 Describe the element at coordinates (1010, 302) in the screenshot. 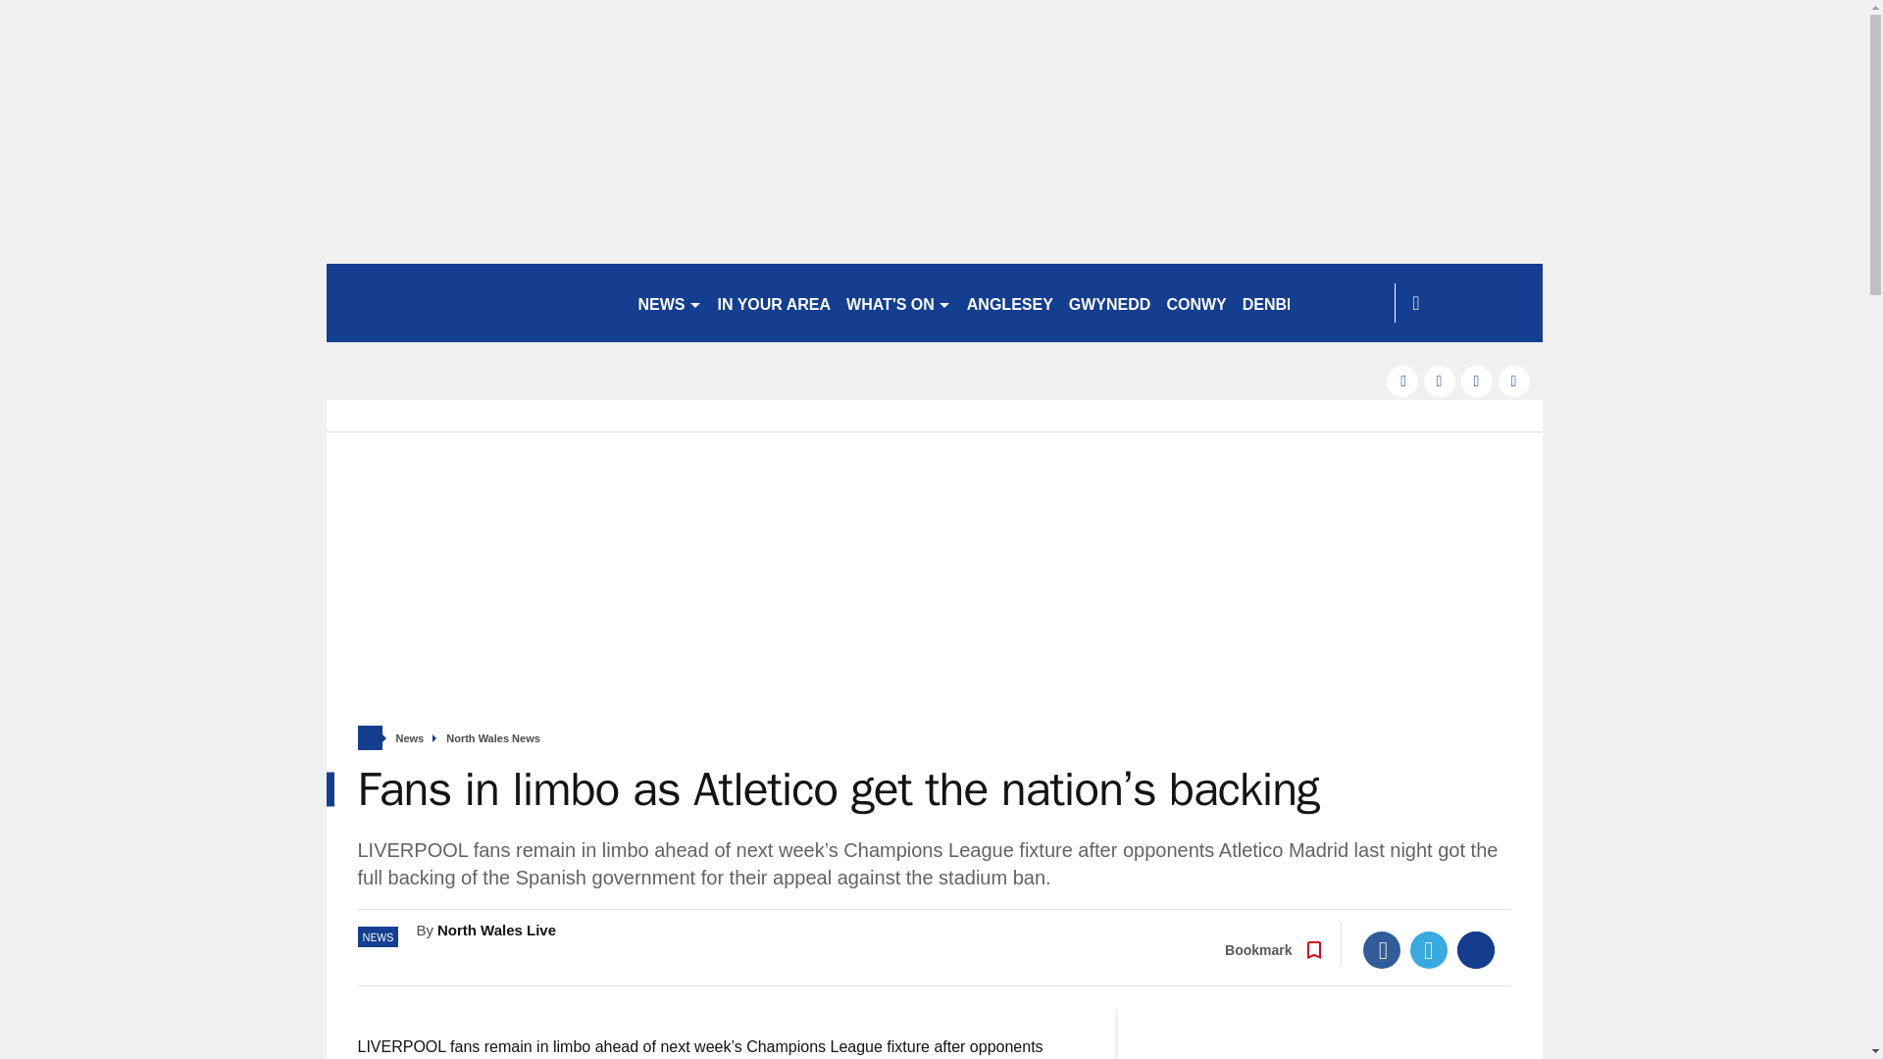

I see `ANGLESEY` at that location.